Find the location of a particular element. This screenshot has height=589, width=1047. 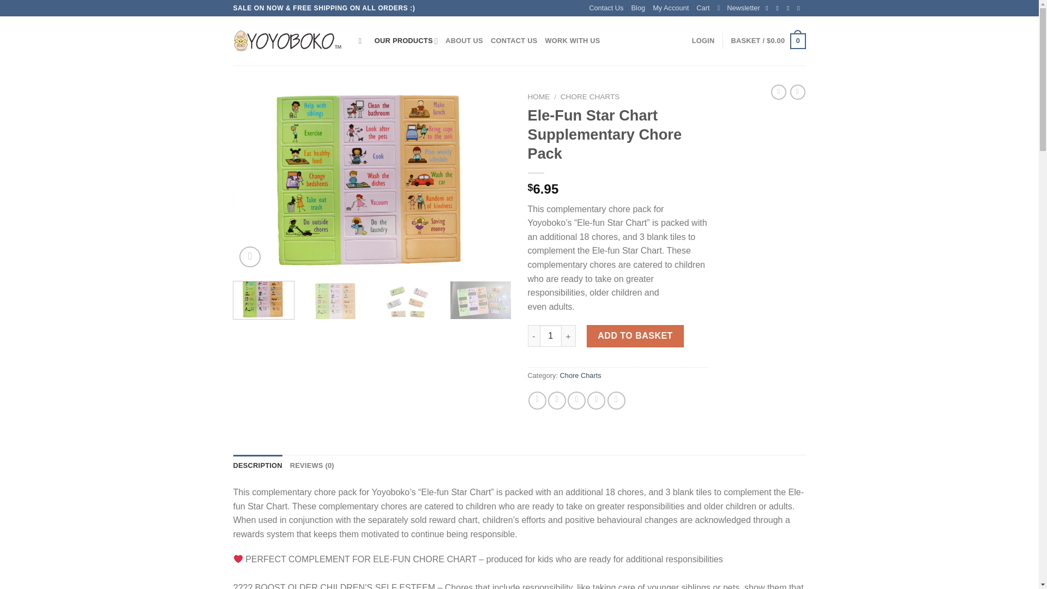

My Account is located at coordinates (671, 8).